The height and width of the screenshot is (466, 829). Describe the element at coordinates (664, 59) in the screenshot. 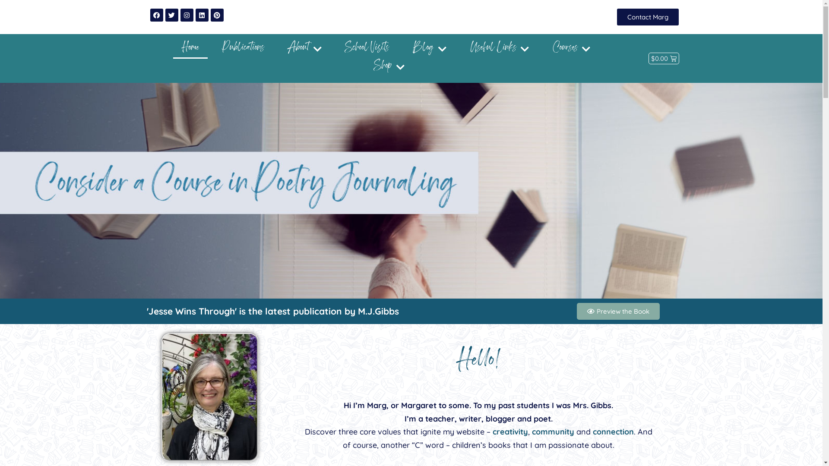

I see `$0.00` at that location.